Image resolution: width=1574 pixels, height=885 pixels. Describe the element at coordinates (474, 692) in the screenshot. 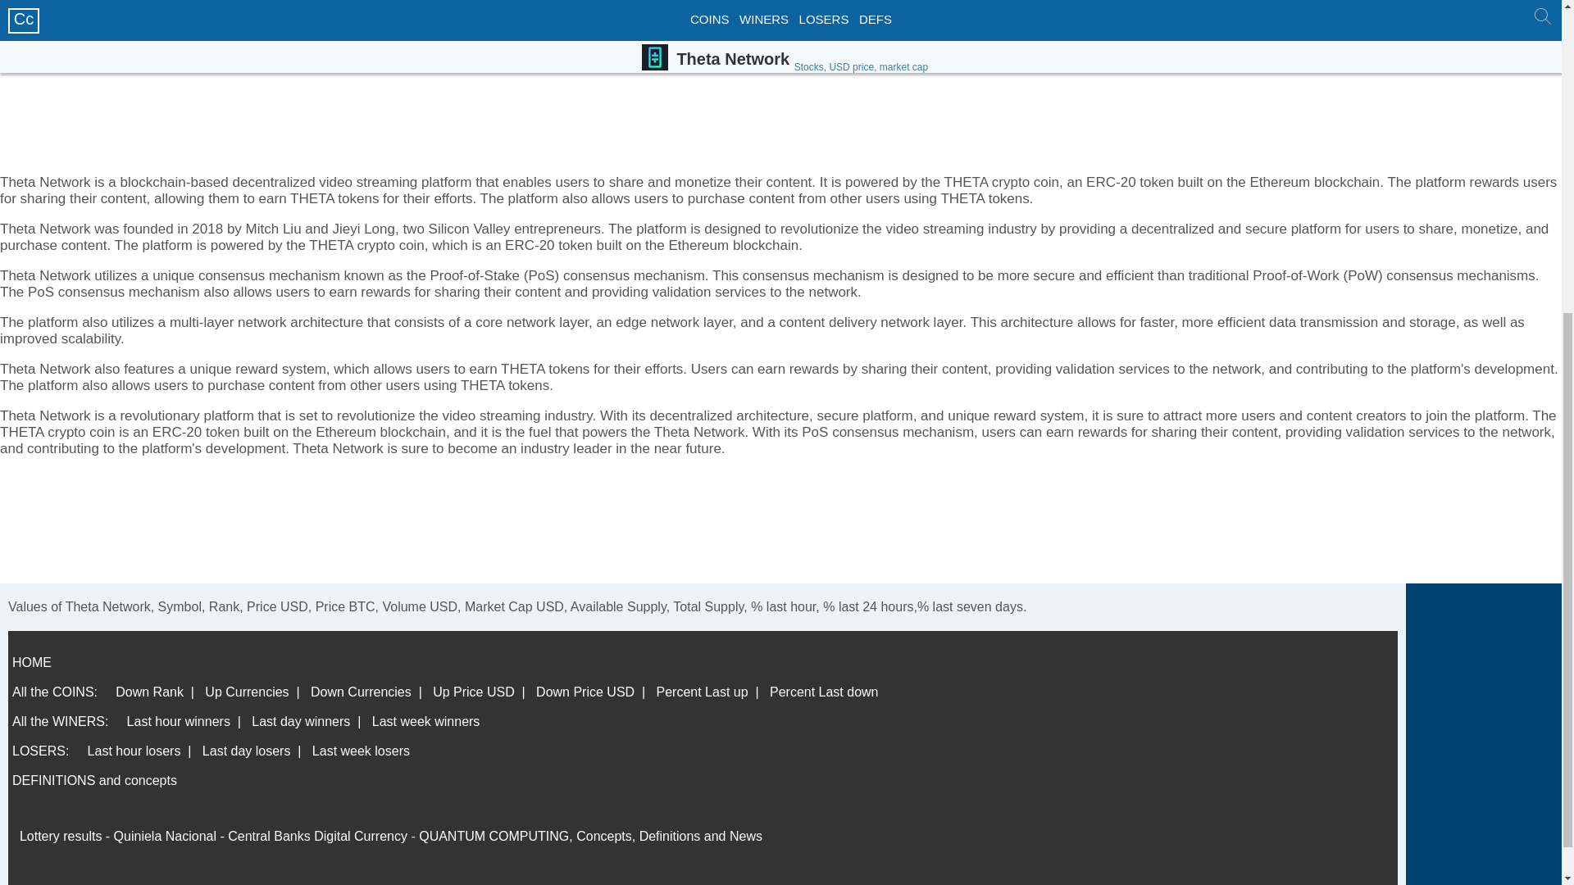

I see `Up Price USD` at that location.